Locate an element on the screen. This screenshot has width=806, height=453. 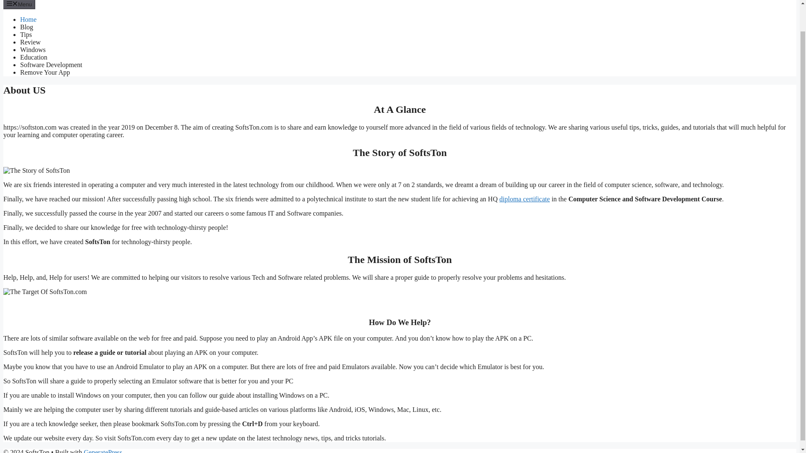
Remove Your App is located at coordinates (45, 72).